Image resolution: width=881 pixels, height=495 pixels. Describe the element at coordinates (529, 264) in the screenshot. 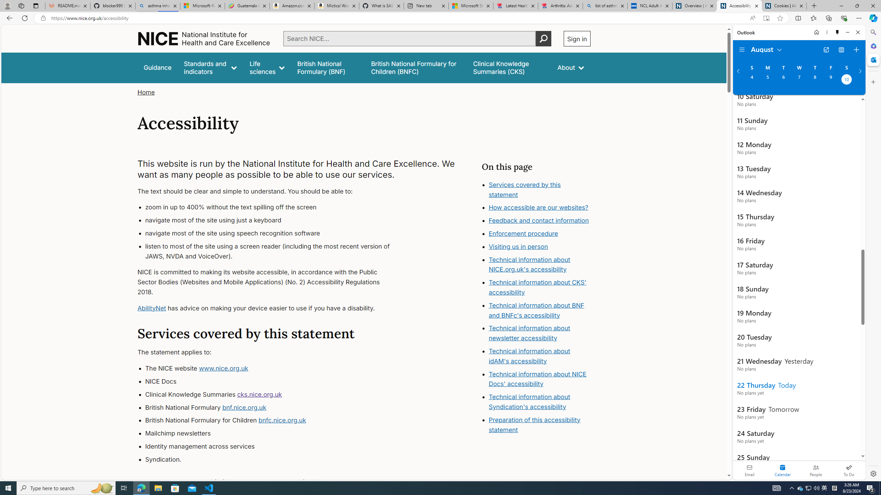

I see `Technical information about NICE.org.uk's accessibility` at that location.